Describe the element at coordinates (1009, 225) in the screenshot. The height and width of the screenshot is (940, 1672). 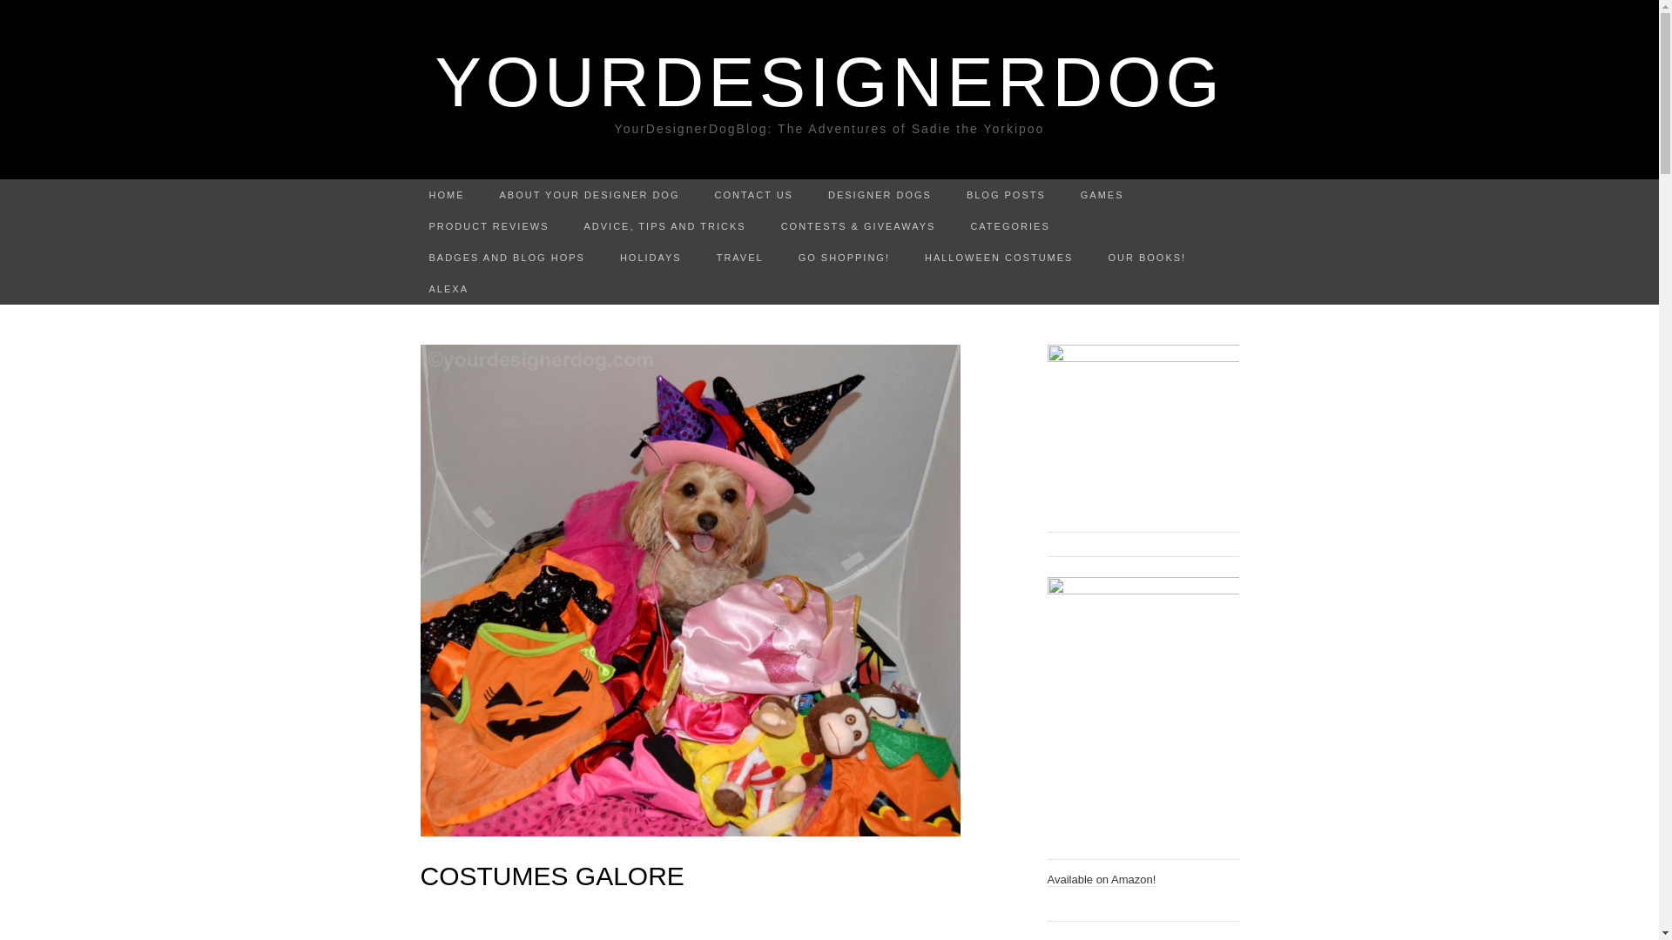
I see `CATEGORIES` at that location.